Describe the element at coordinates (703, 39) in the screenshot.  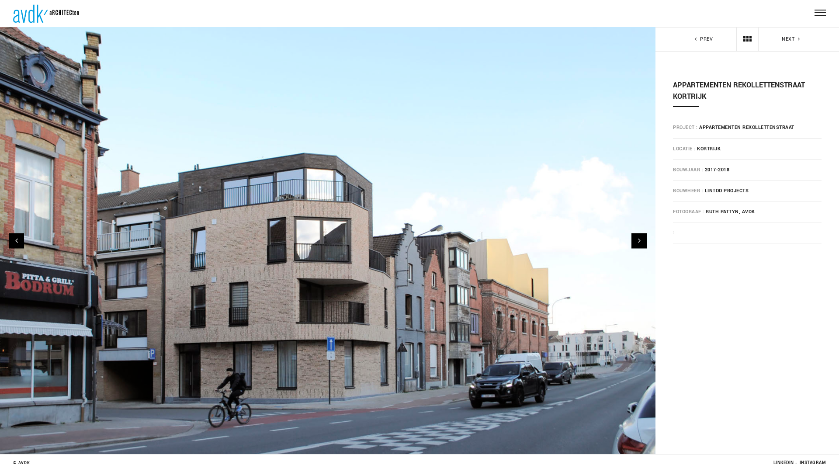
I see `PREV` at that location.